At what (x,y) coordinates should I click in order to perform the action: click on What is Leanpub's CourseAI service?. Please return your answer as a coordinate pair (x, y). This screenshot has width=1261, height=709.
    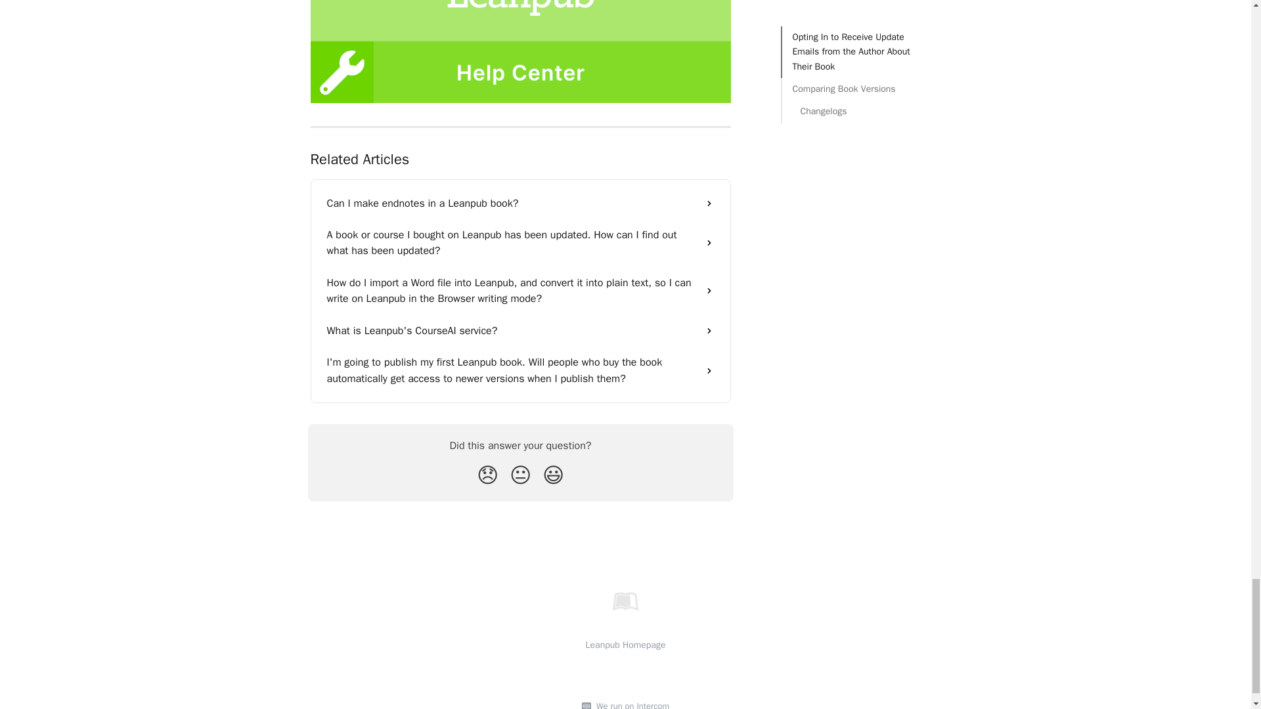
    Looking at the image, I should click on (520, 331).